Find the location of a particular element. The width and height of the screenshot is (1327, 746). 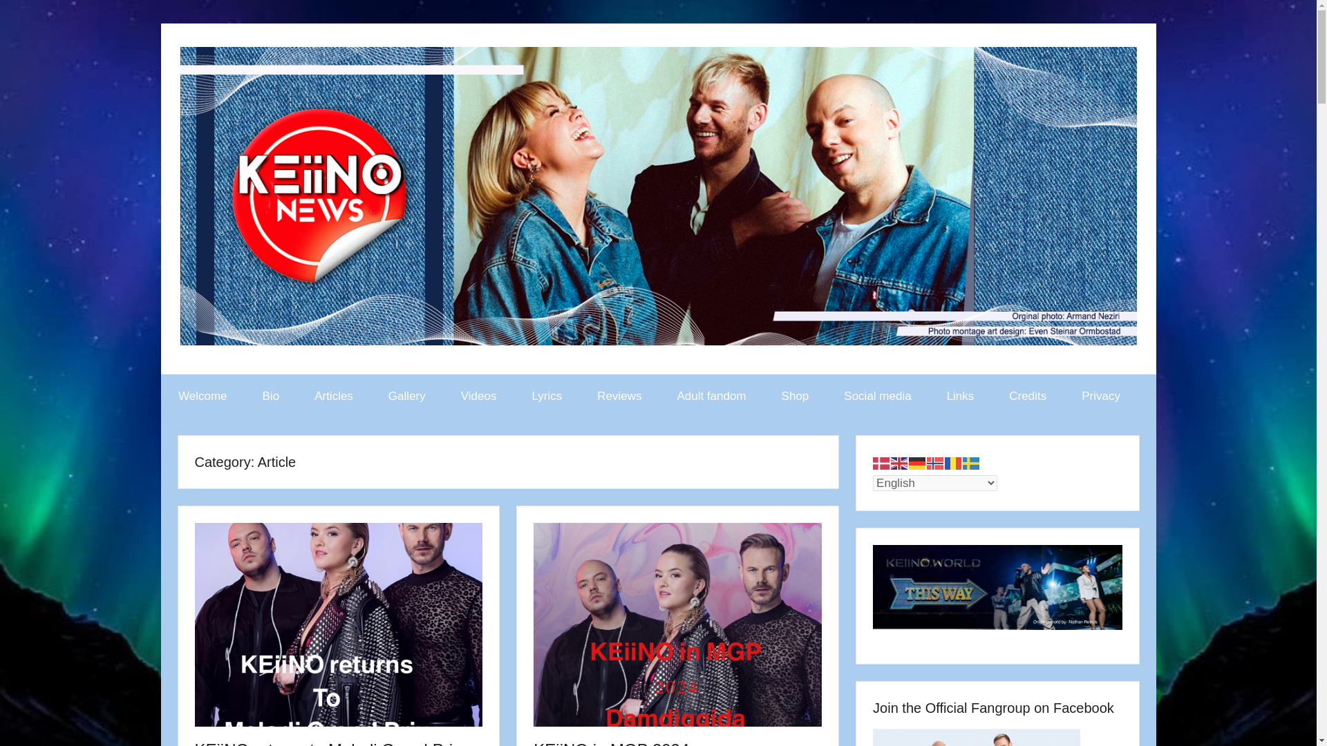

Adult fandom is located at coordinates (712, 396).